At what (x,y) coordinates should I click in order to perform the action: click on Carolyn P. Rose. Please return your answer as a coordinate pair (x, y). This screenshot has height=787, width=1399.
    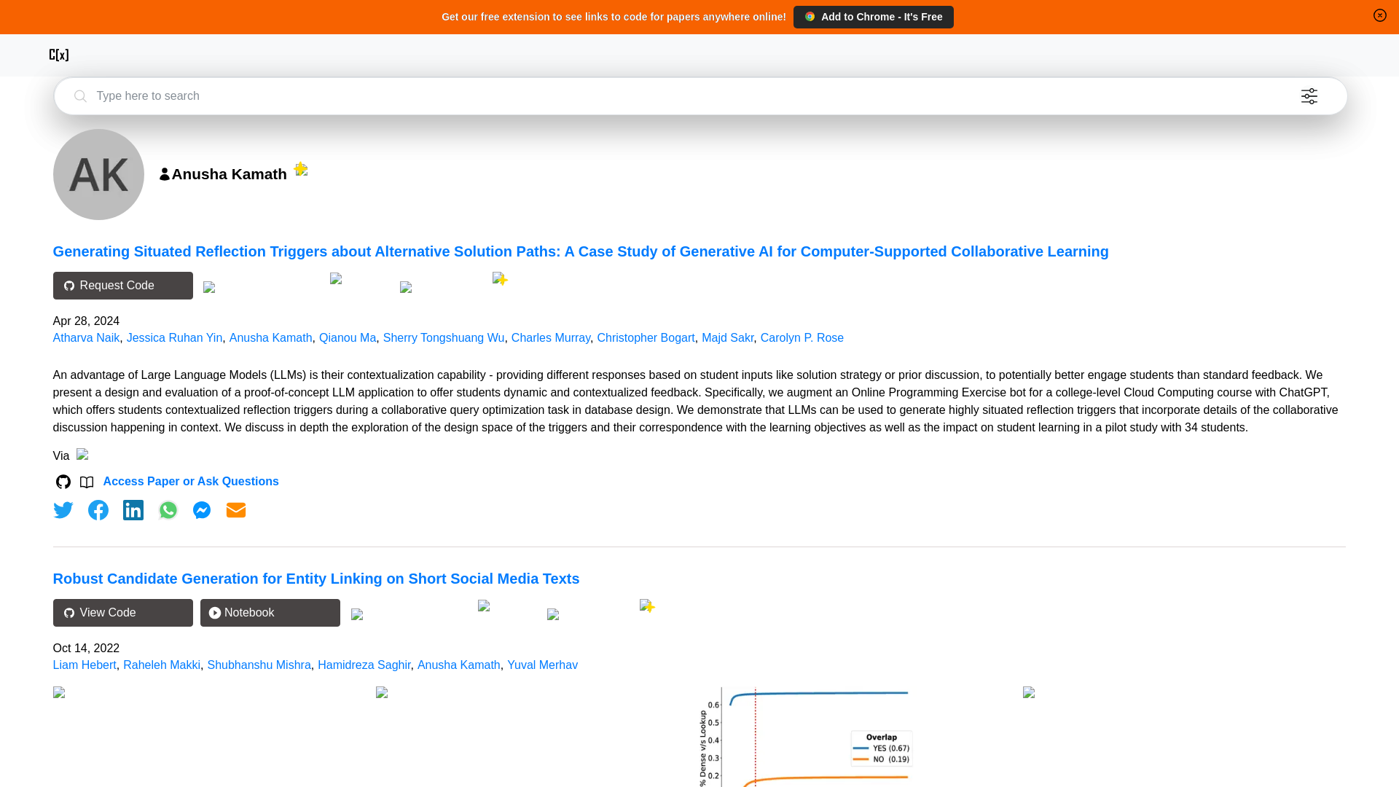
    Looking at the image, I should click on (802, 337).